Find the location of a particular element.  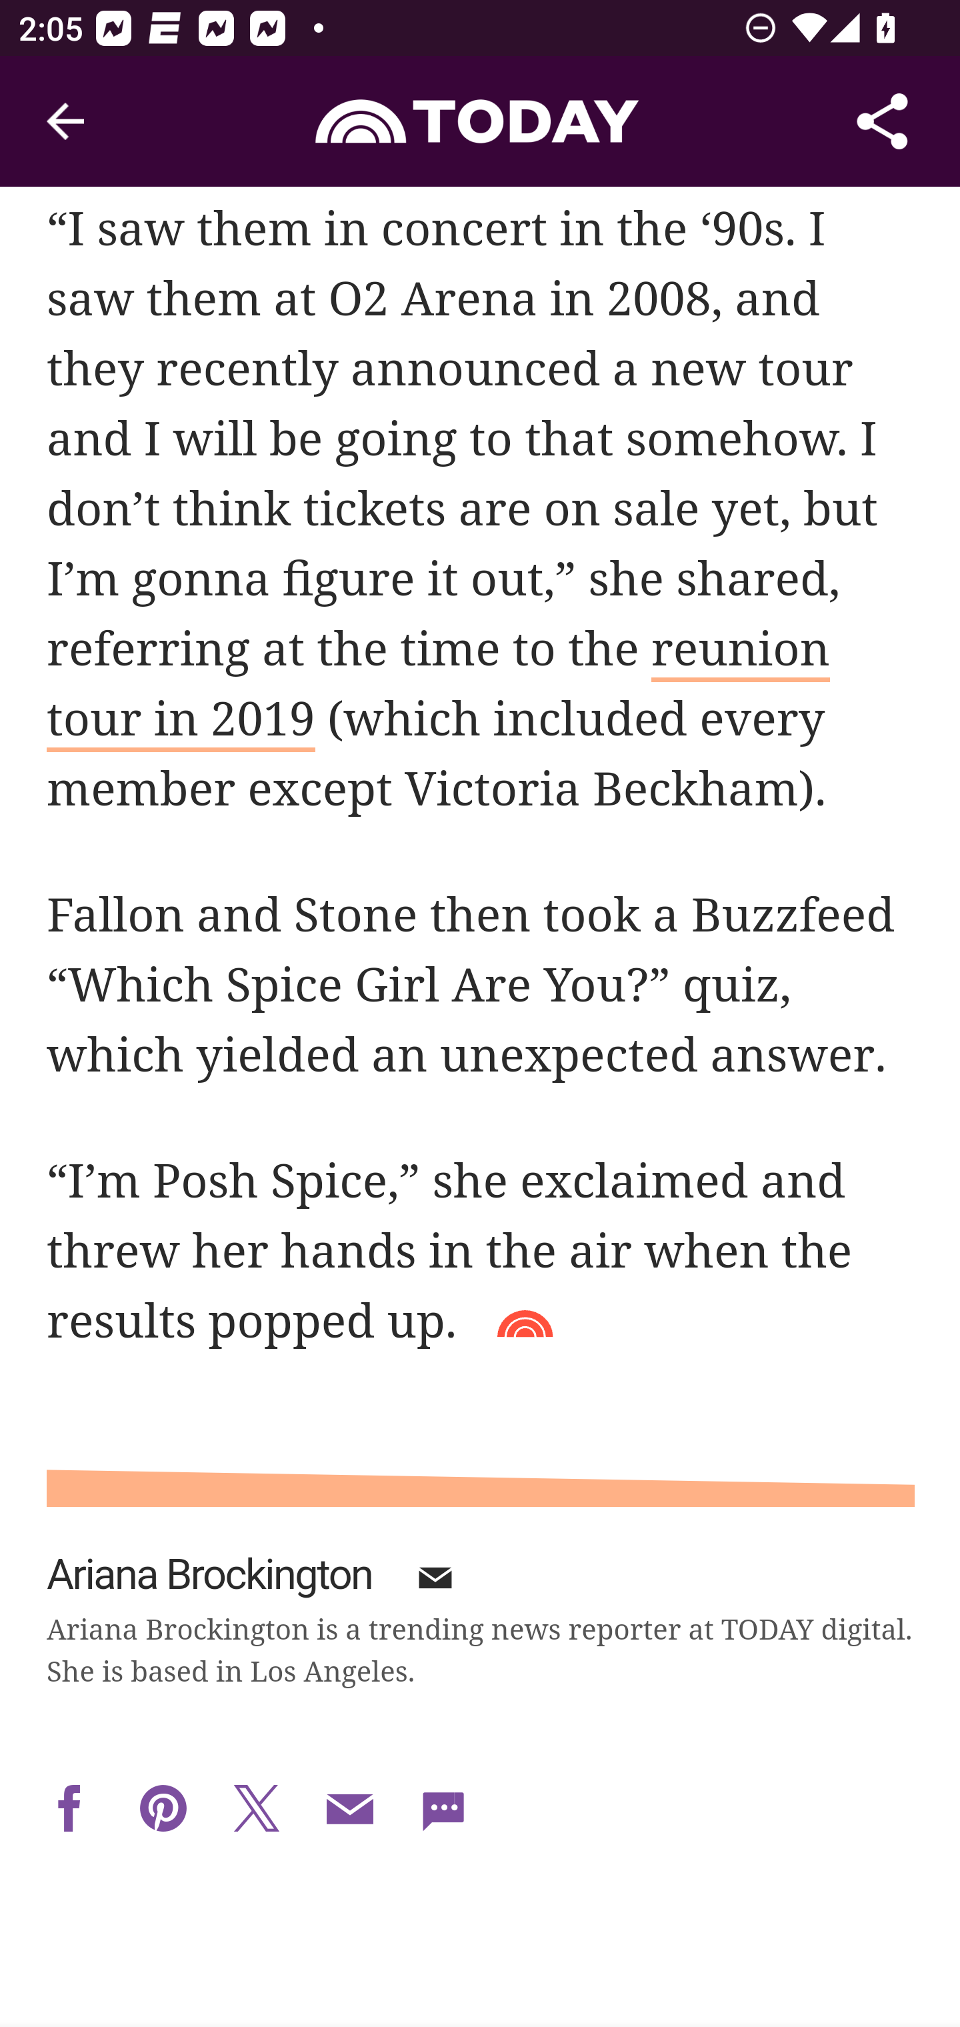

Share Article, button is located at coordinates (883, 121).